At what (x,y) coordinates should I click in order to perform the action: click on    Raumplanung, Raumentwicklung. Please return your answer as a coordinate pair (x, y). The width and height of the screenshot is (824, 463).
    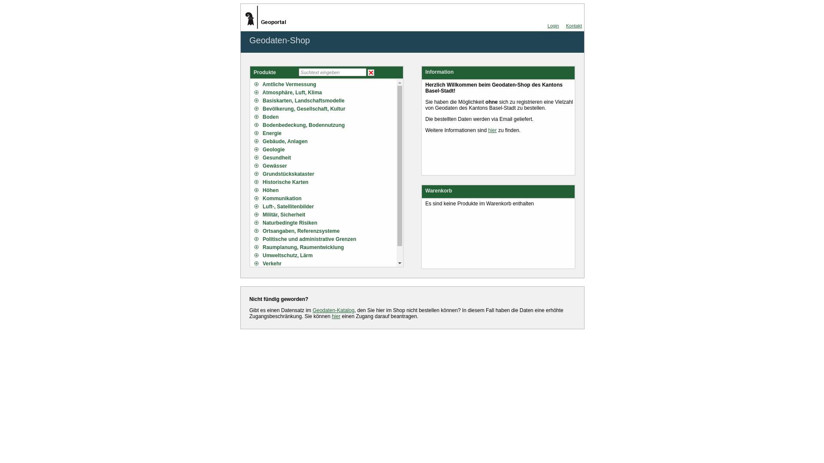
    Looking at the image, I should click on (325, 247).